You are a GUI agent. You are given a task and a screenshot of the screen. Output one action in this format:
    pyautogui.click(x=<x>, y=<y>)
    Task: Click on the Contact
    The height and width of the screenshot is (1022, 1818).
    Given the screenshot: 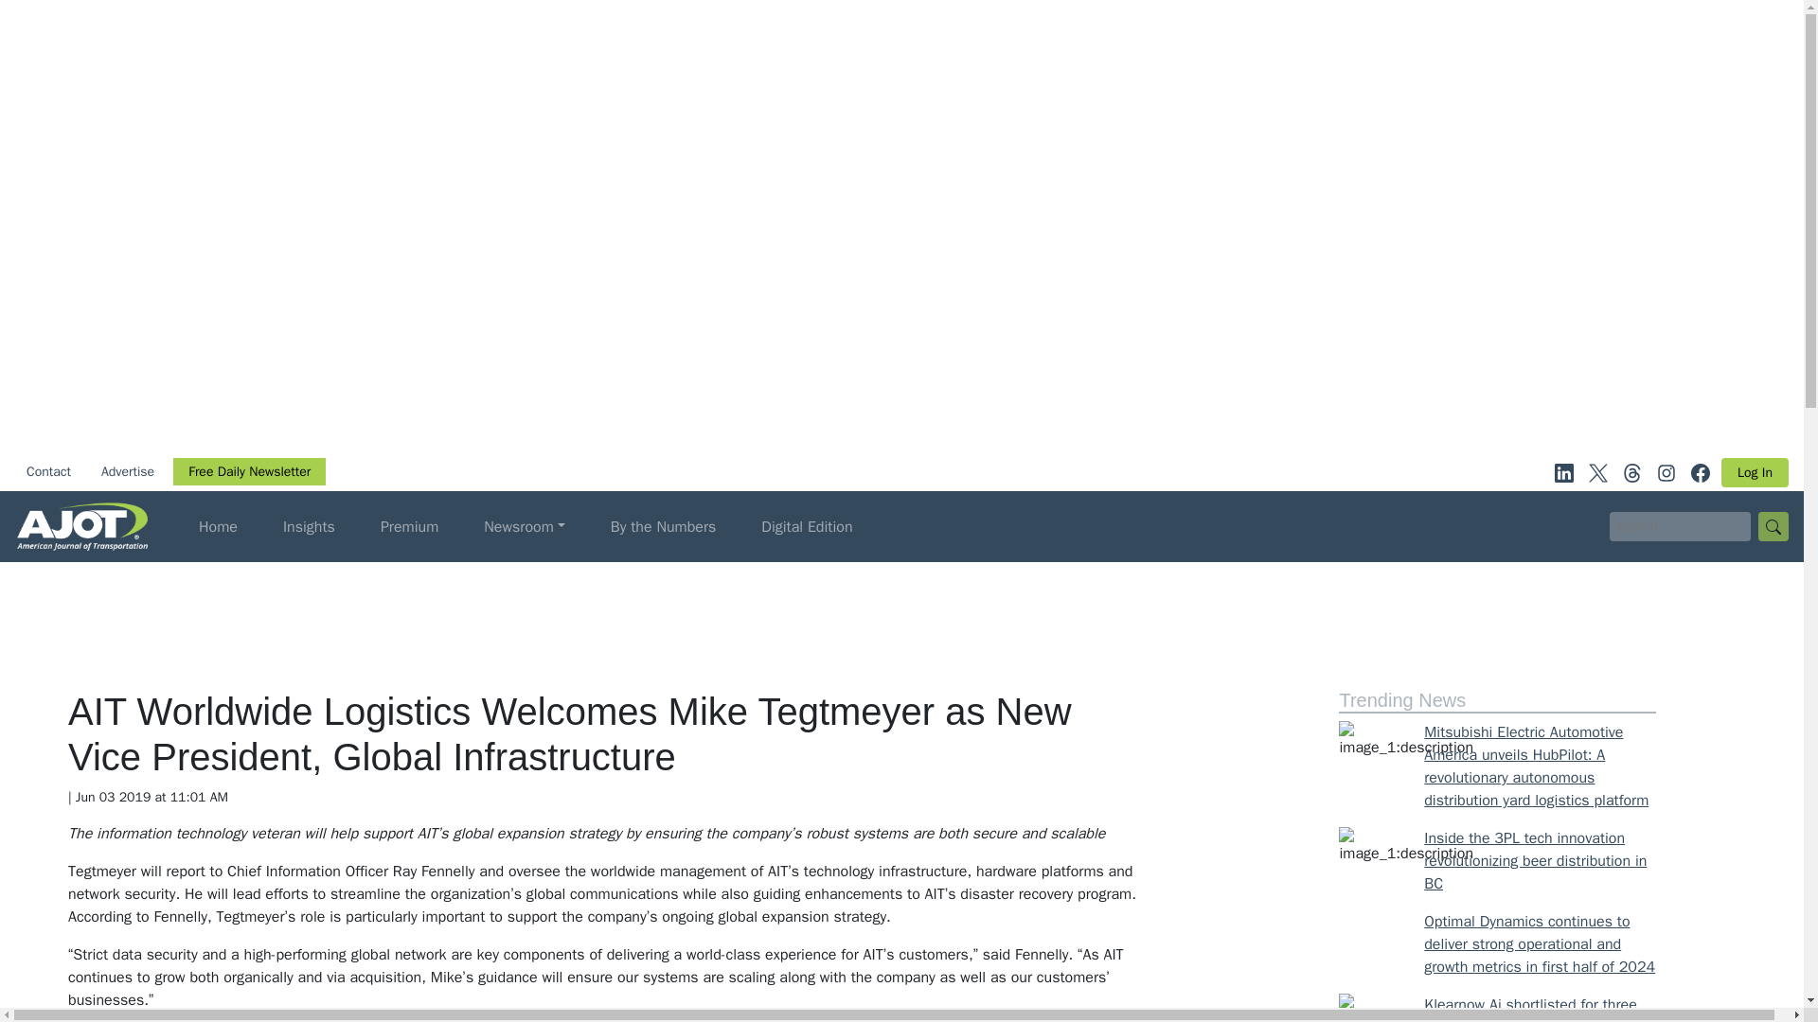 What is the action you would take?
    pyautogui.click(x=47, y=471)
    